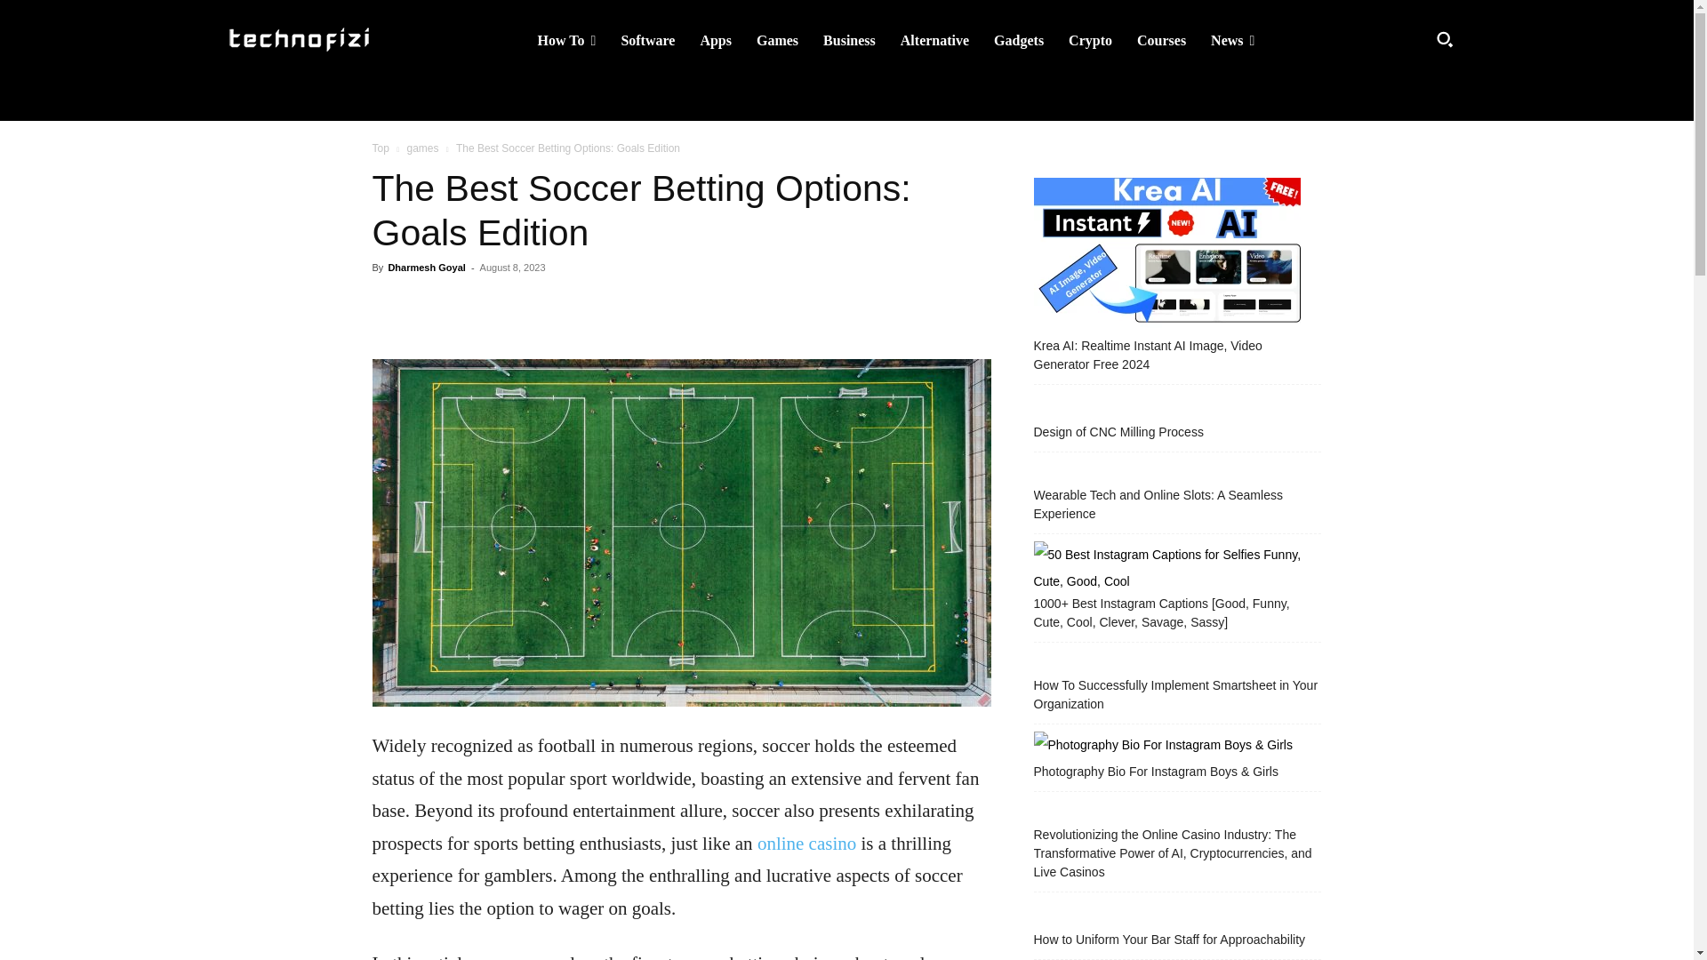 The height and width of the screenshot is (960, 1707). What do you see at coordinates (567, 40) in the screenshot?
I see `How To` at bounding box center [567, 40].